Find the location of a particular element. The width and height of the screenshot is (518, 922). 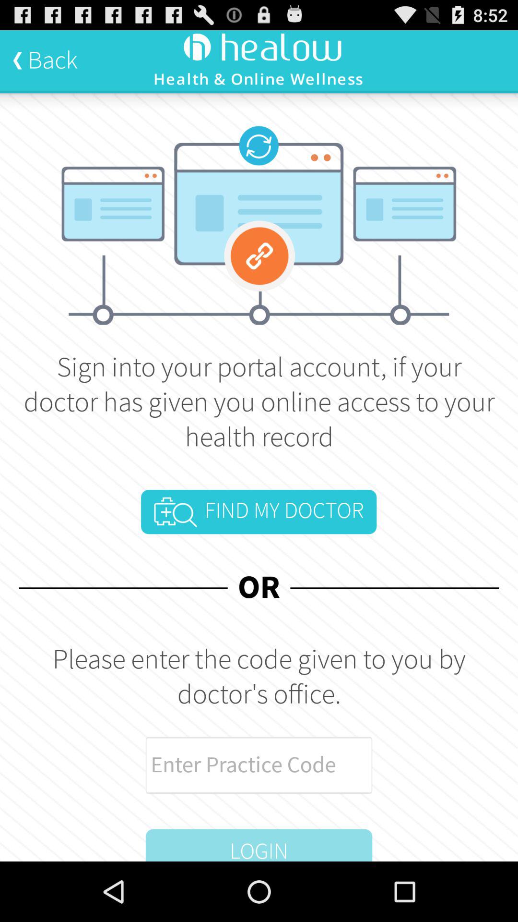

jump until back icon is located at coordinates (45, 60).